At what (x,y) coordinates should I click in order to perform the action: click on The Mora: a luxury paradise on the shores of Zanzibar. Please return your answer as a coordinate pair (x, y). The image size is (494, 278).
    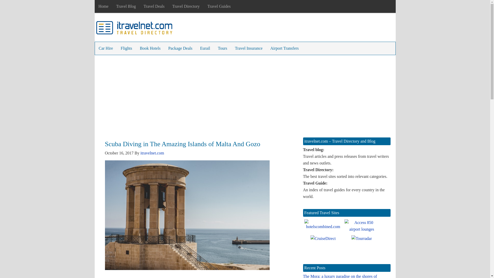
    Looking at the image, I should click on (340, 276).